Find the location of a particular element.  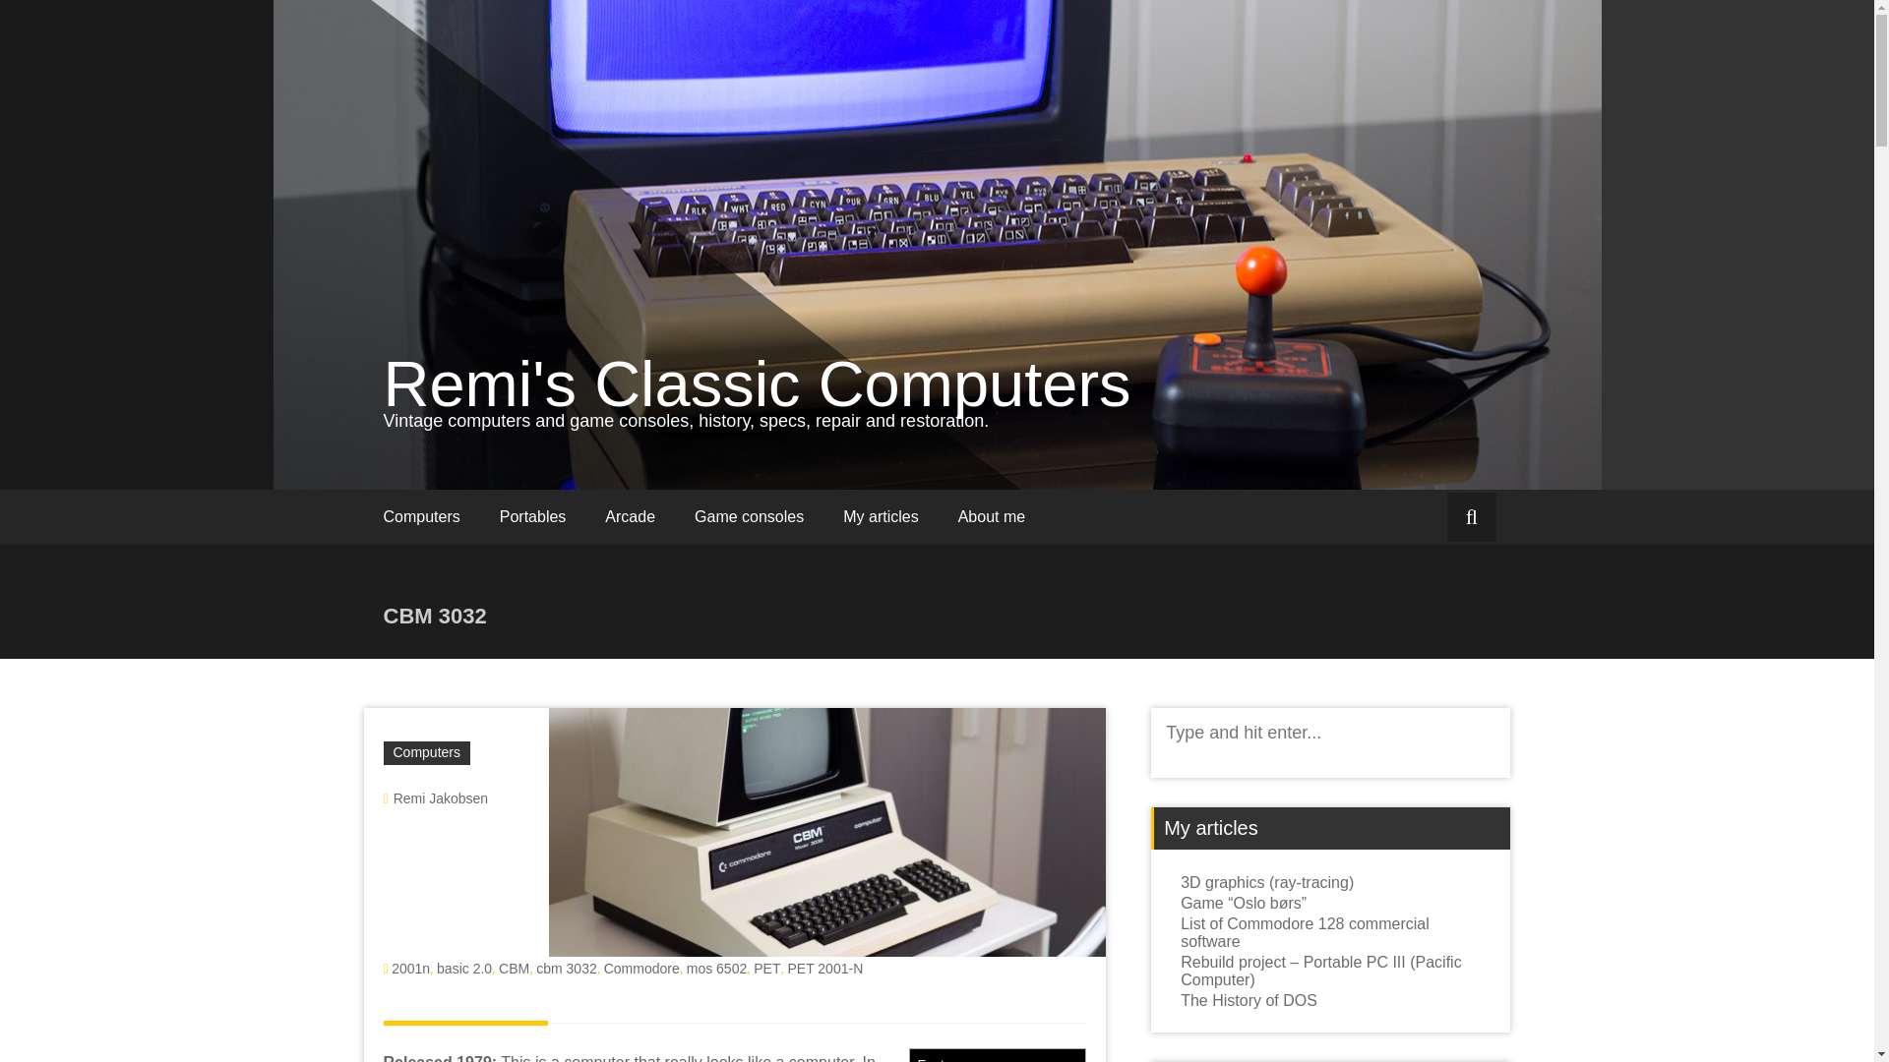

PET 2001-N is located at coordinates (824, 968).